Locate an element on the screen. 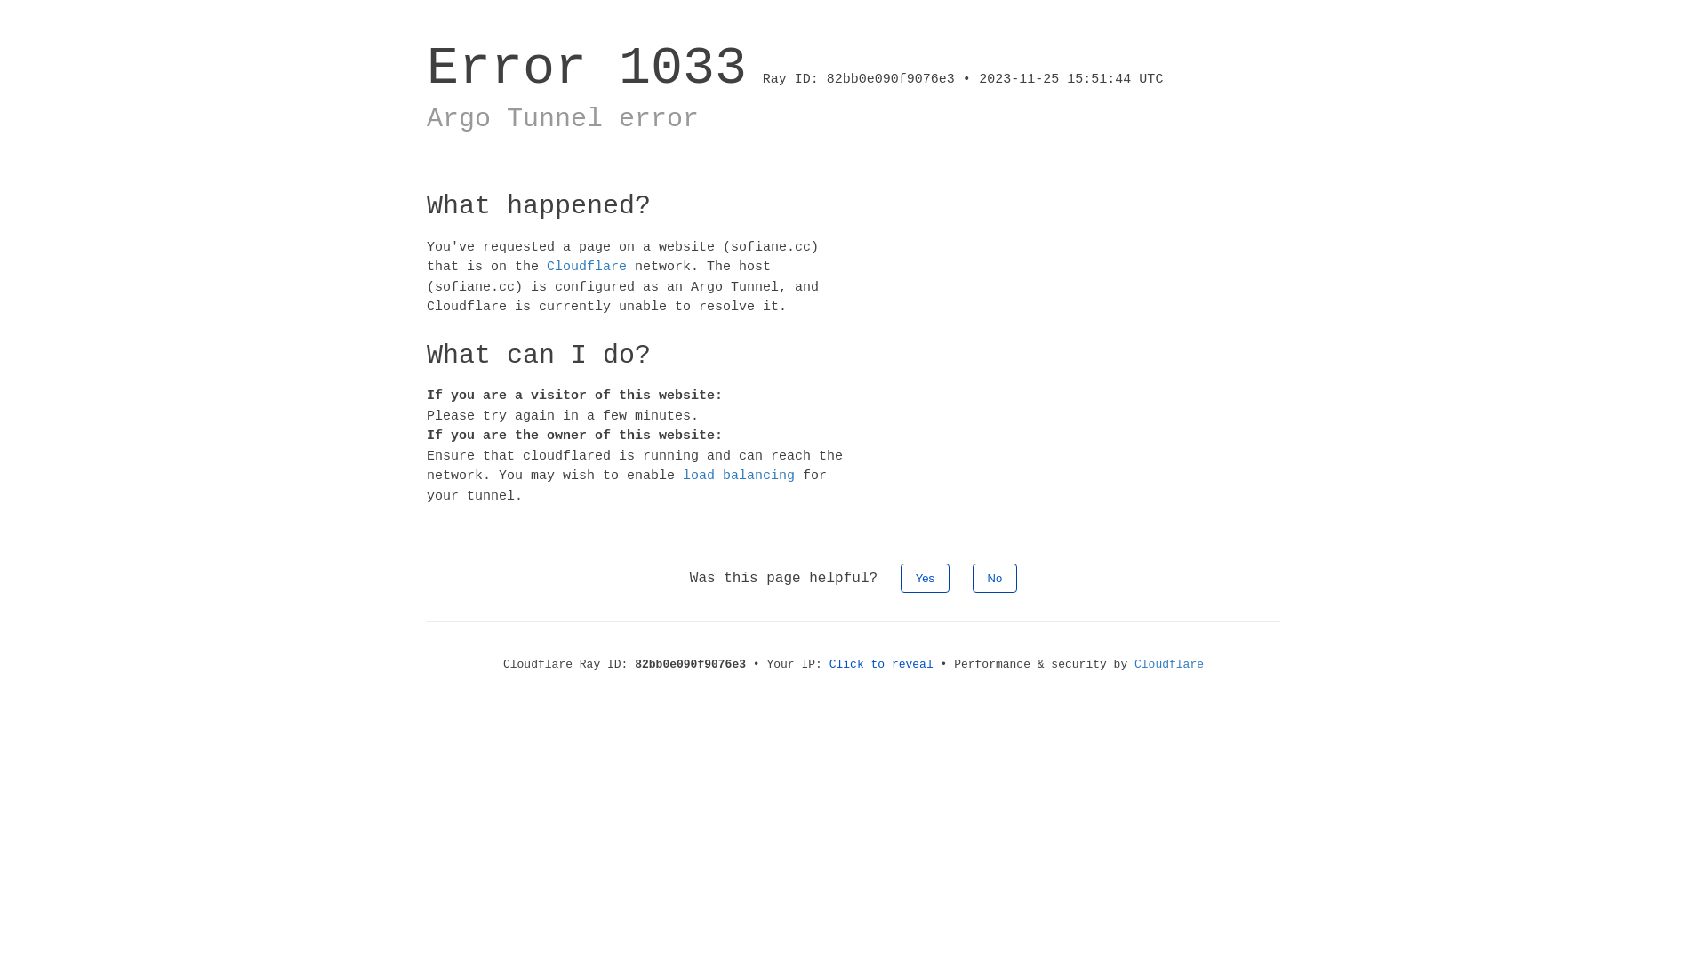  load balancing is located at coordinates (739, 476).